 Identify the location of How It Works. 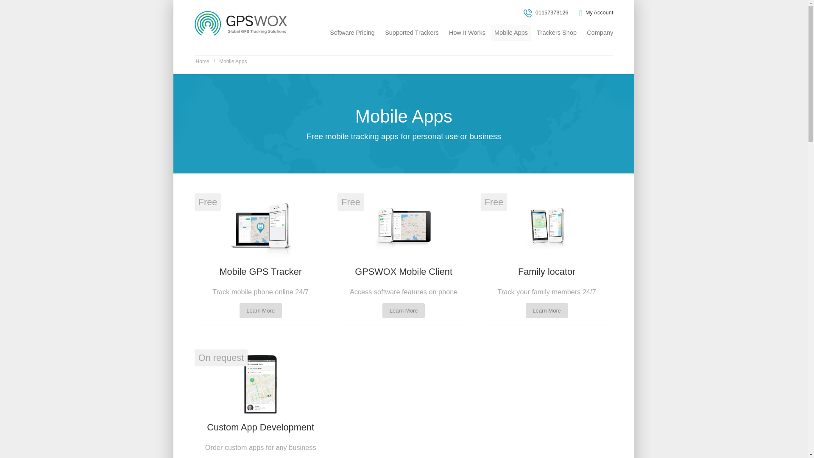
(467, 32).